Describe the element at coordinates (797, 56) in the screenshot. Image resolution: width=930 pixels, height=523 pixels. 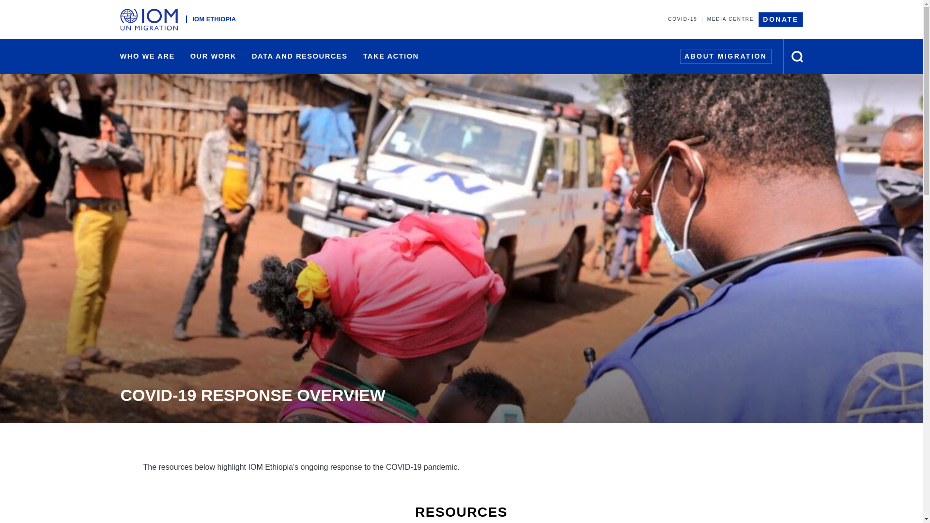
I see `Click here to Search our website` at that location.